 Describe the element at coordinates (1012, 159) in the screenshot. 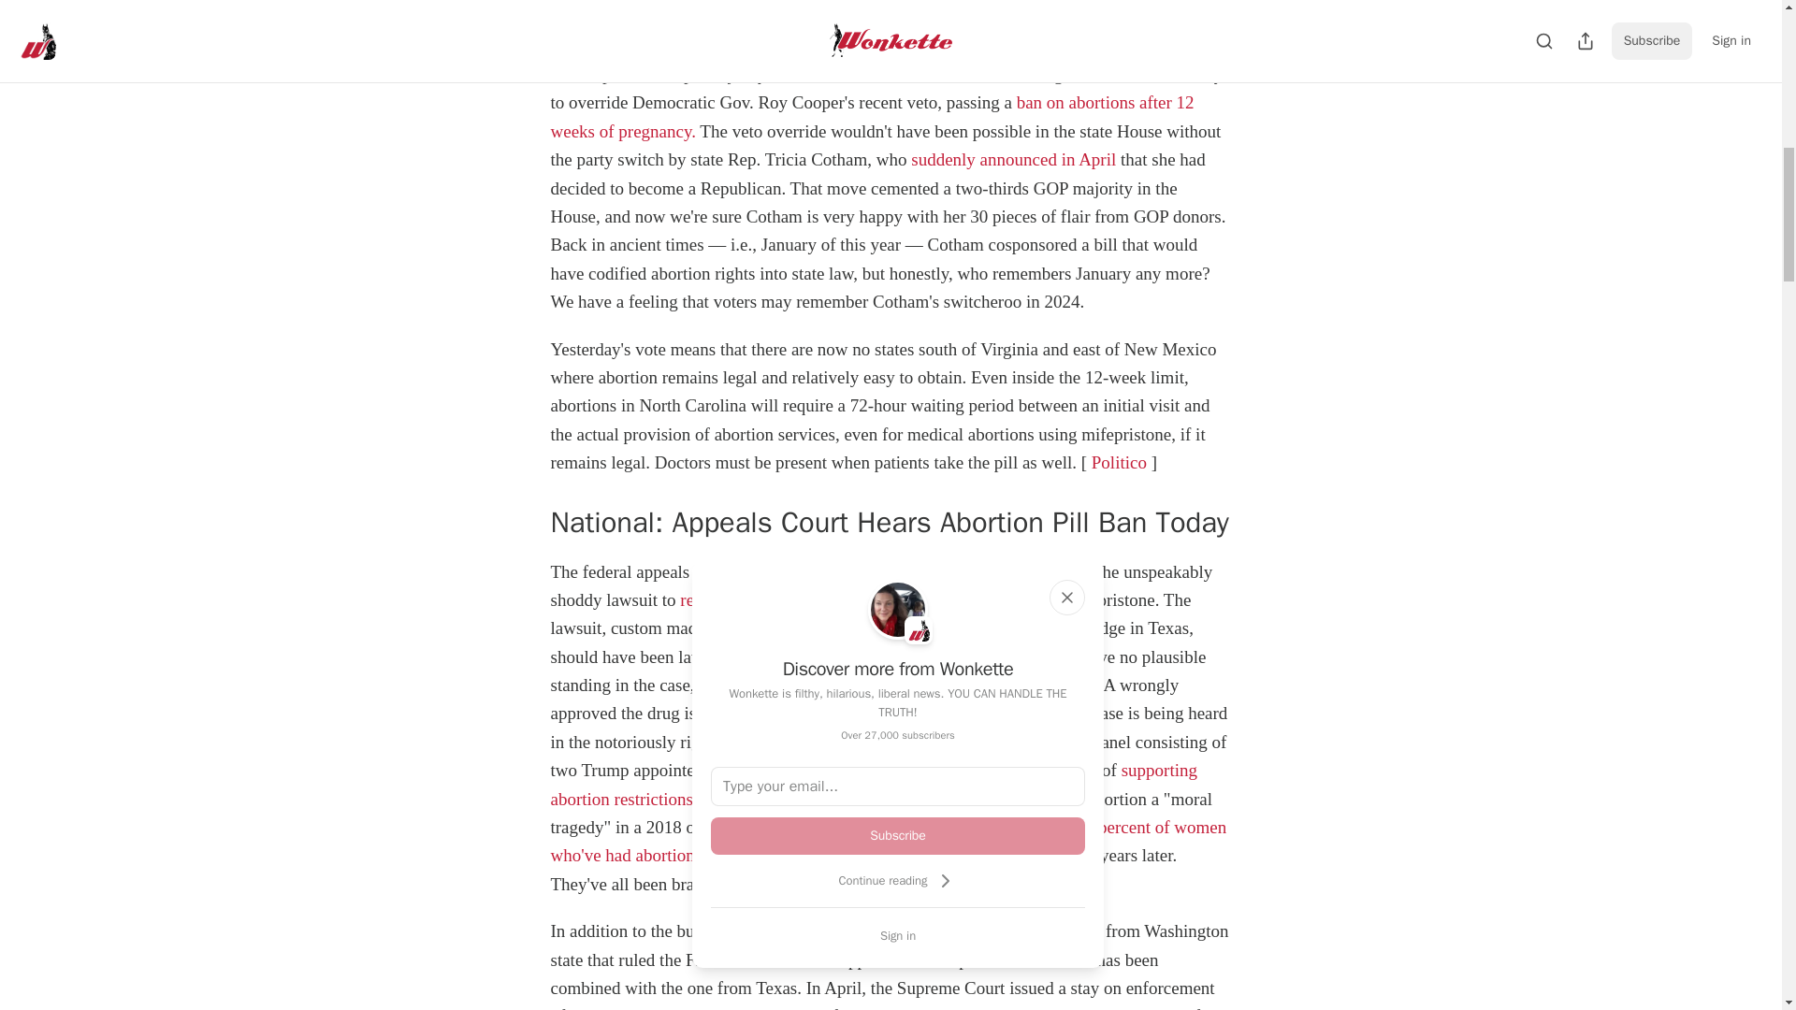

I see `suddenly announced in April` at that location.